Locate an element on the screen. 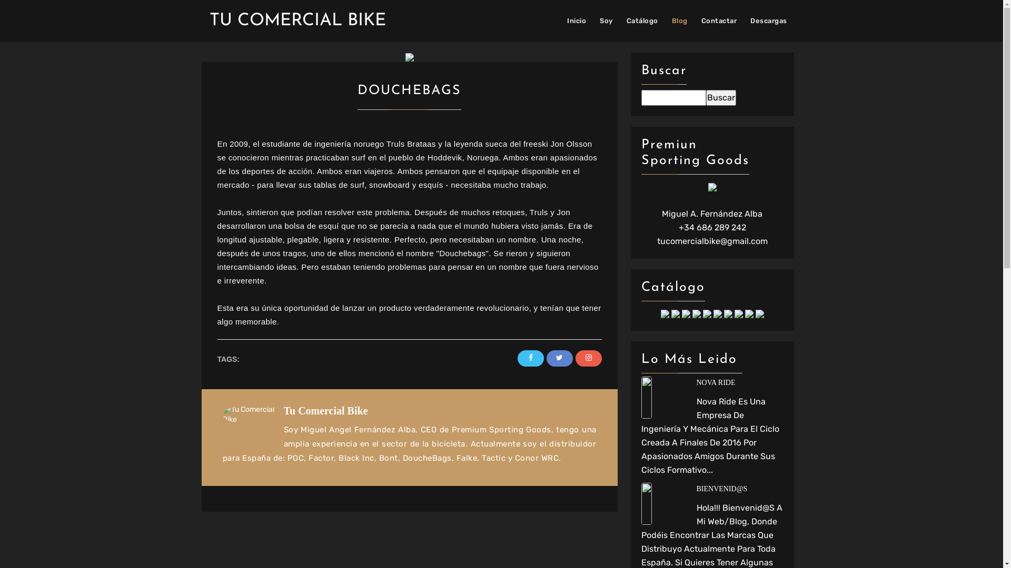 This screenshot has width=1011, height=568. Contactar is located at coordinates (719, 21).